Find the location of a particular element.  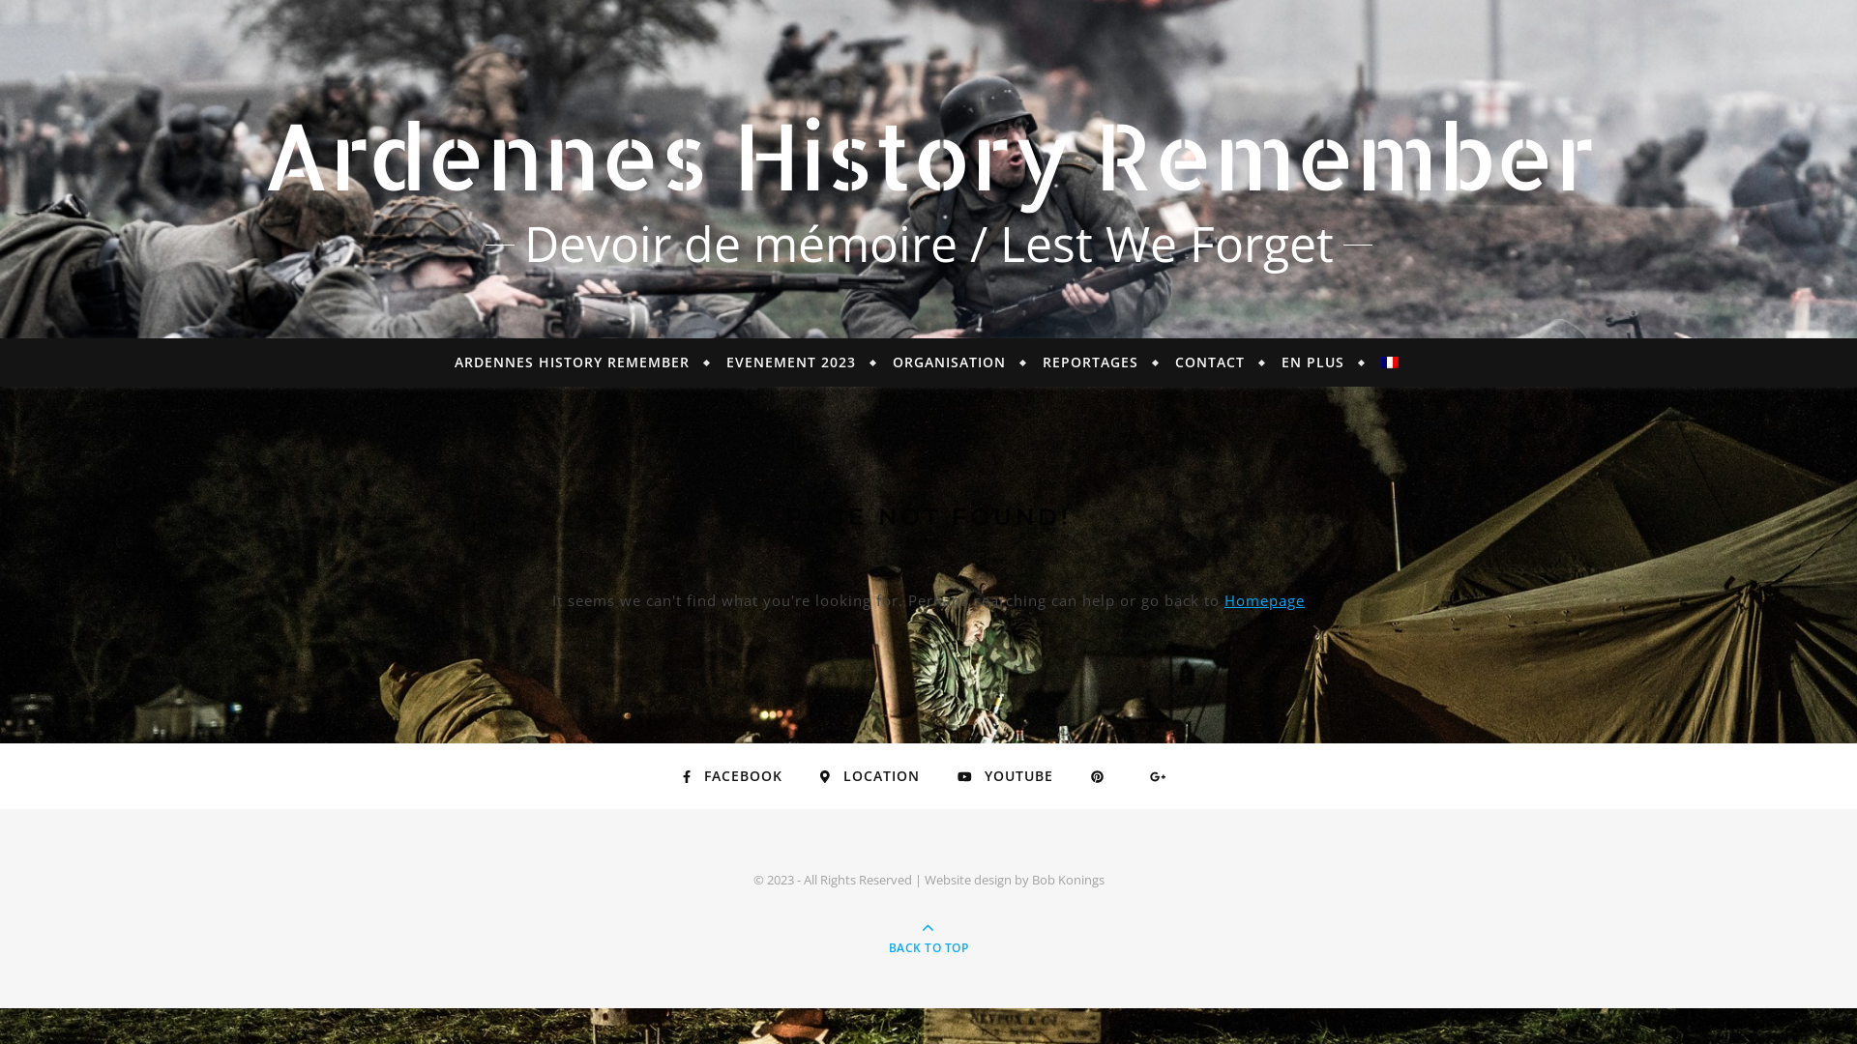

ARDENNES HISTORY REMEMBER is located at coordinates (580, 362).